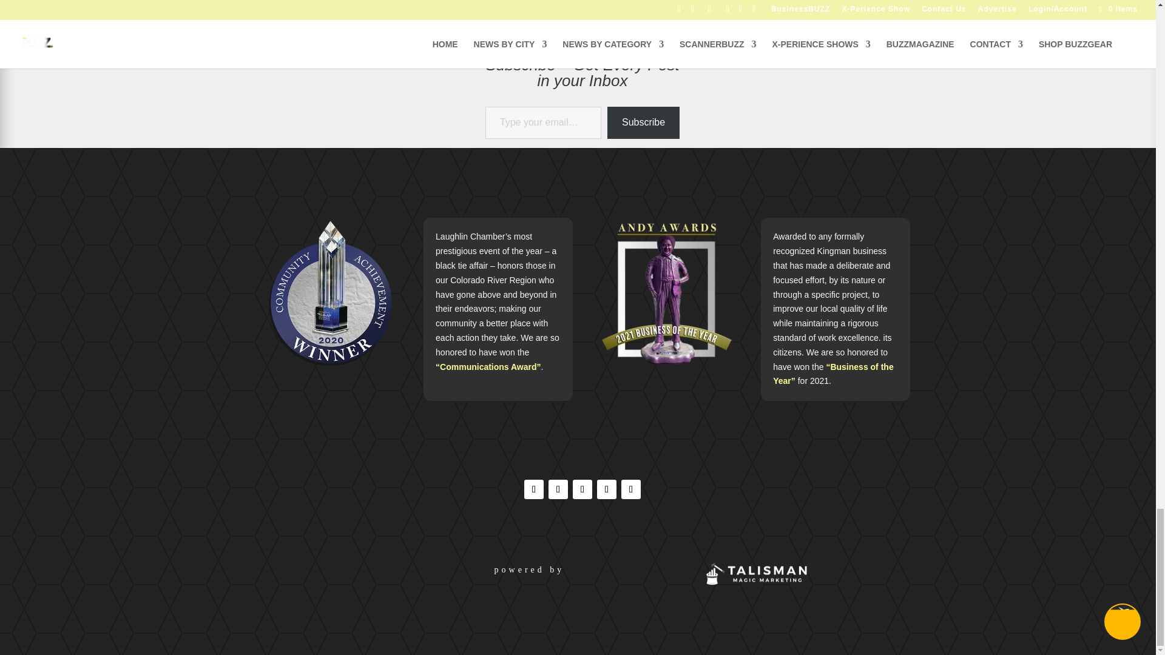 This screenshot has width=1165, height=655. Describe the element at coordinates (666, 292) in the screenshot. I see `2021 Andy Awards - Business of the Year 2 copy` at that location.